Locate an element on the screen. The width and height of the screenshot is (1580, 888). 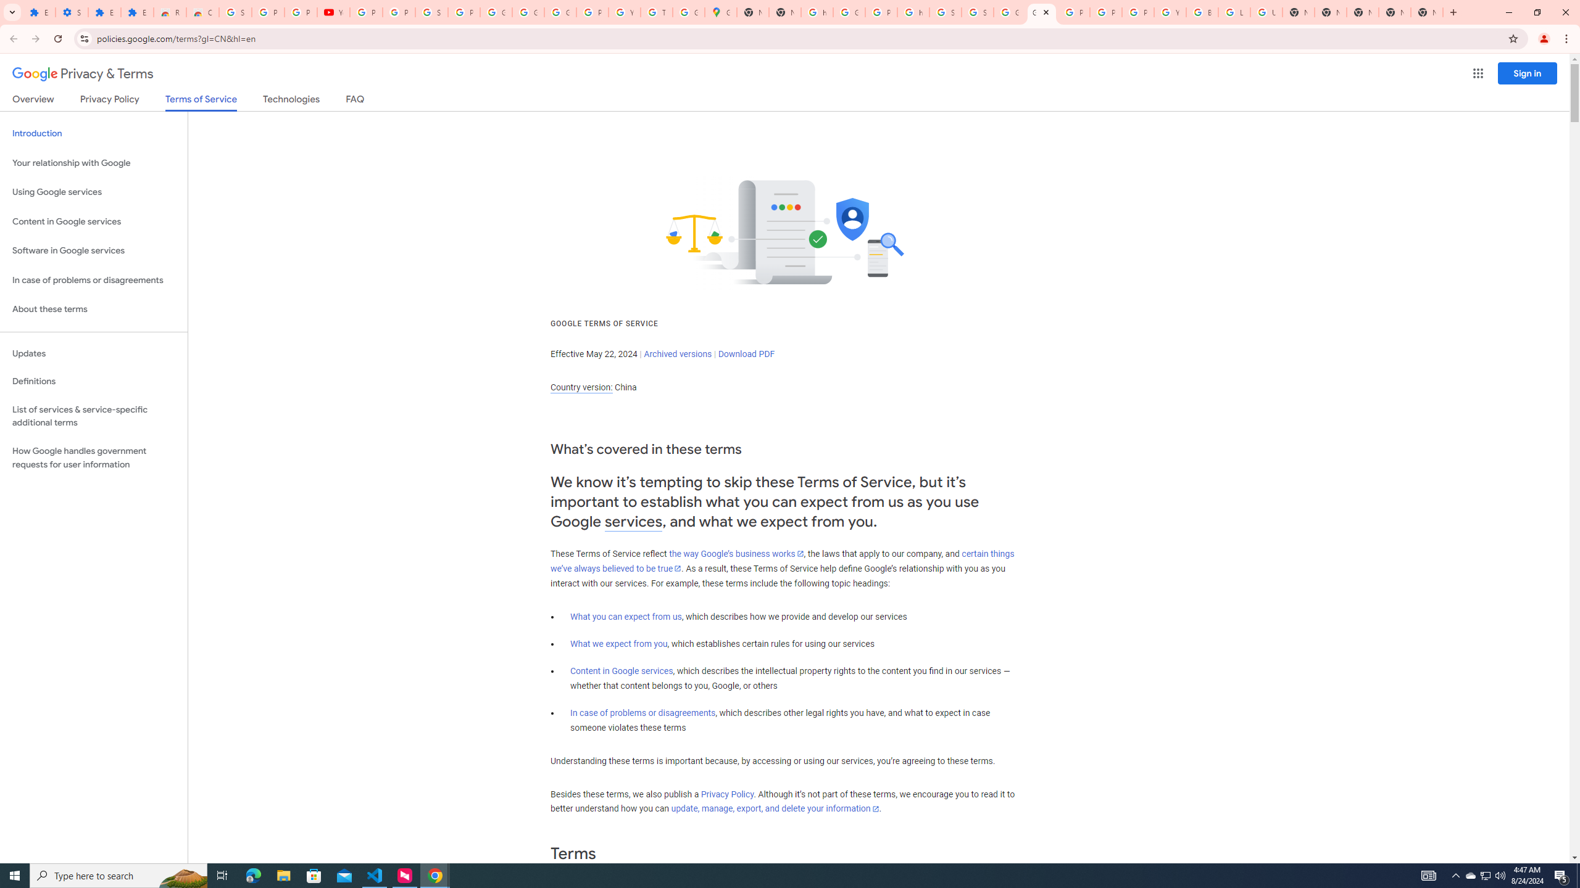
https://scholar.google.com/ is located at coordinates (913, 12).